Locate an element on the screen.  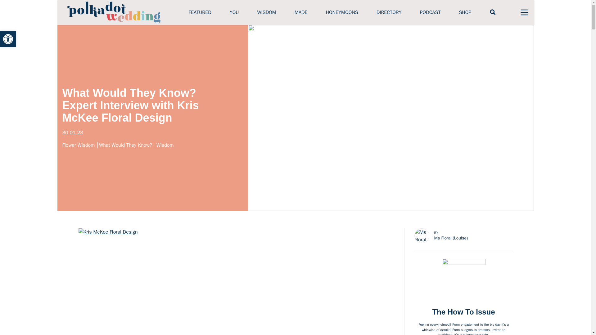
FEATURED is located at coordinates (200, 12).